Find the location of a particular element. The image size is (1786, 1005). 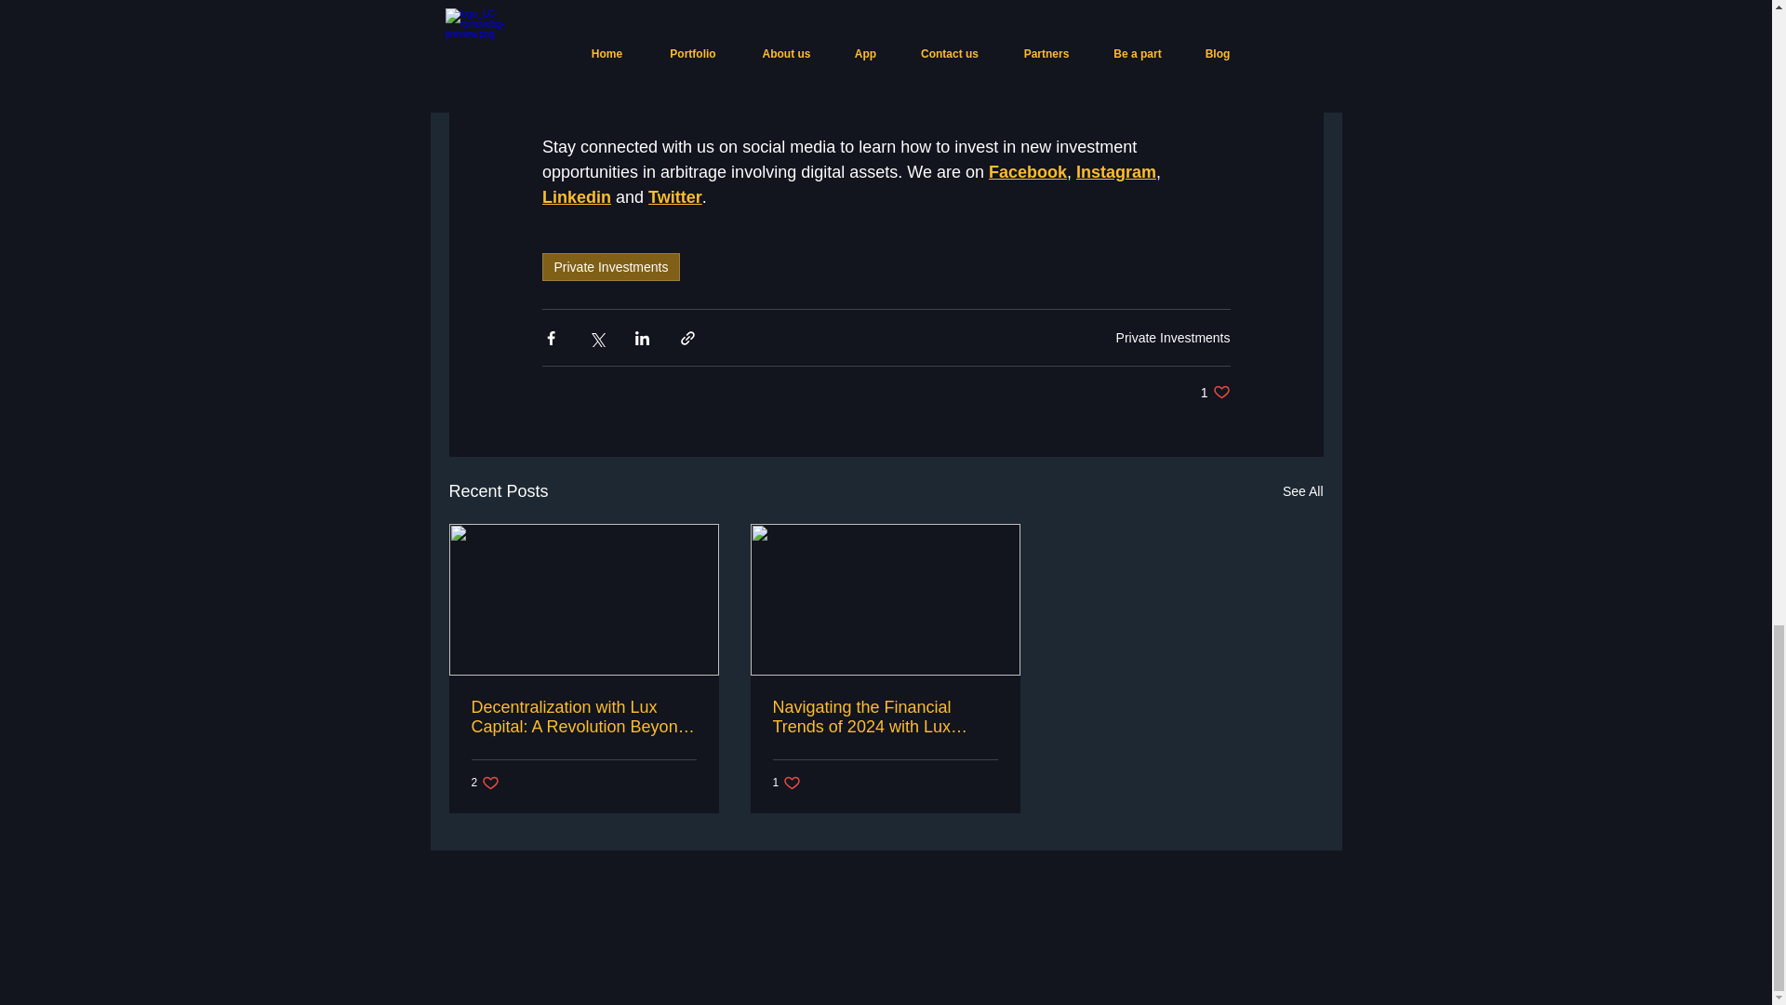

Private Investments is located at coordinates (575, 197).